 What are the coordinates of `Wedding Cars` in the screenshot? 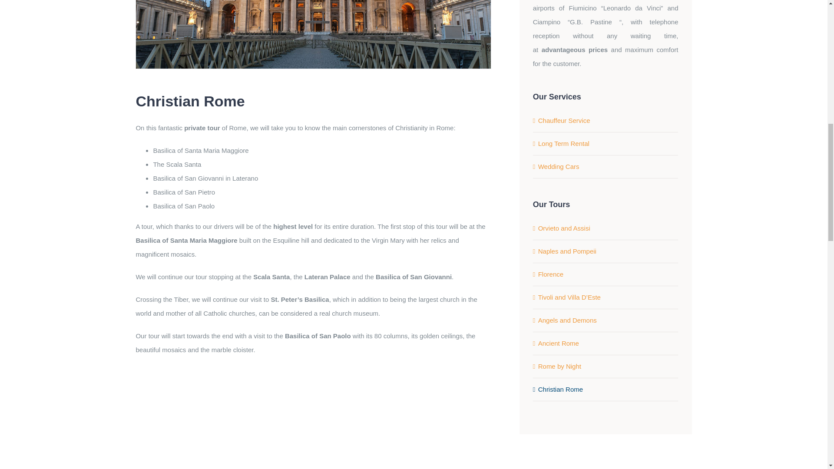 It's located at (559, 166).